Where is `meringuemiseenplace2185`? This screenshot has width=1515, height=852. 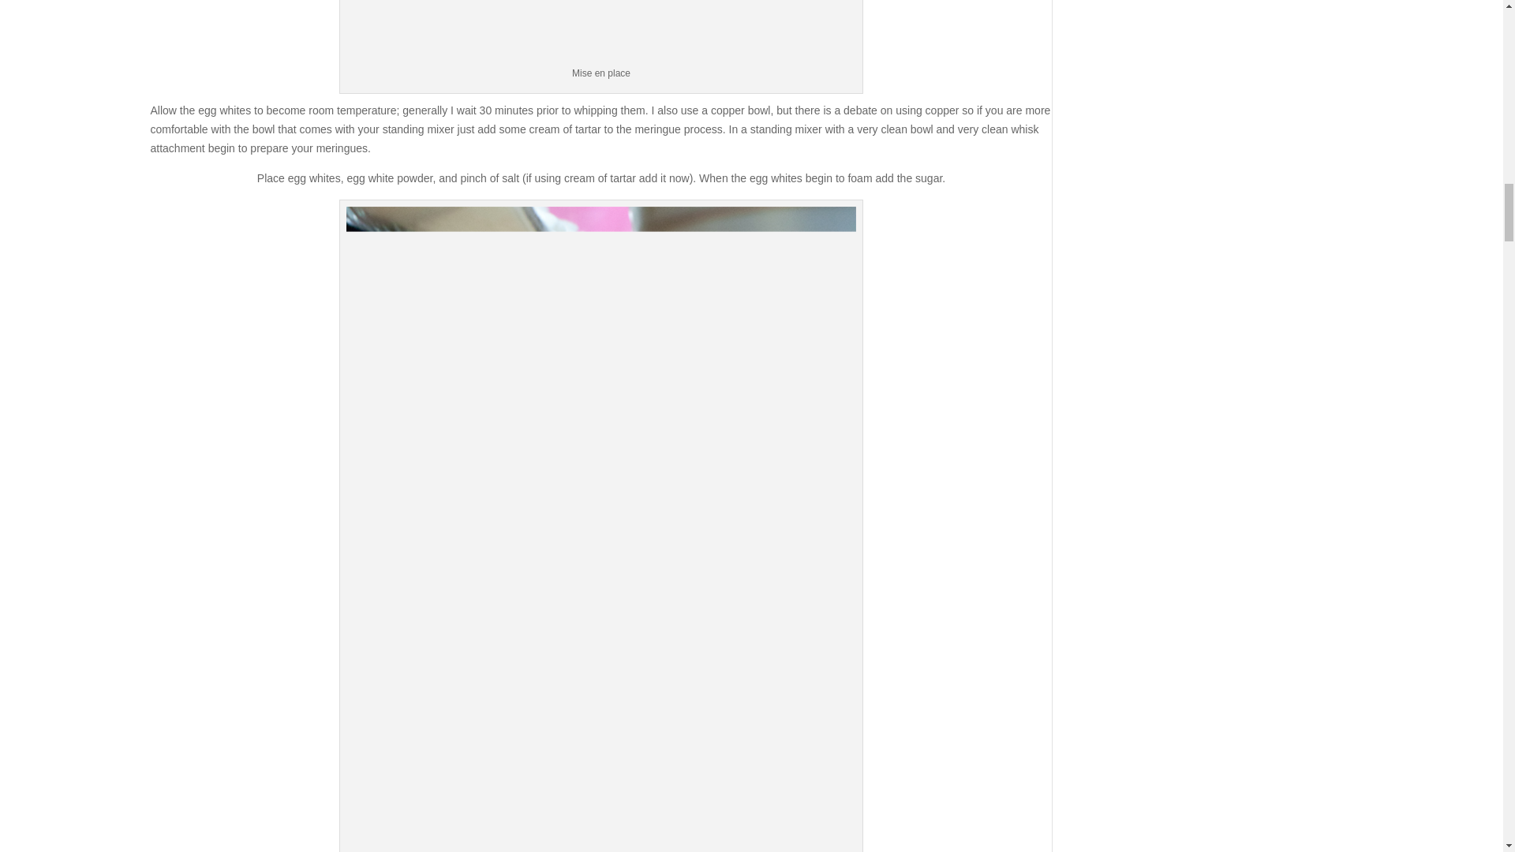 meringuemiseenplace2185 is located at coordinates (601, 32).